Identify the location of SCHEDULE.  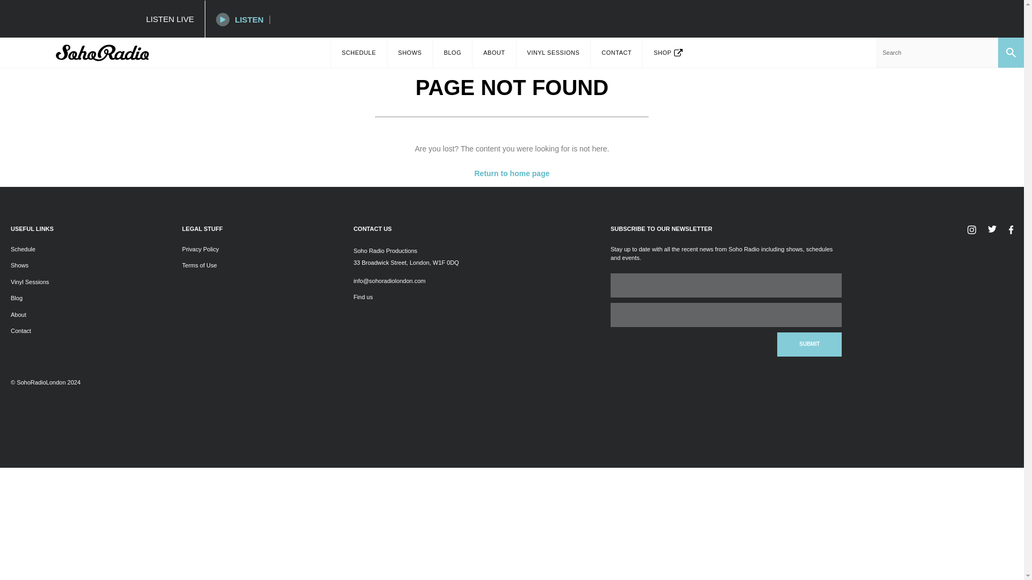
(359, 53).